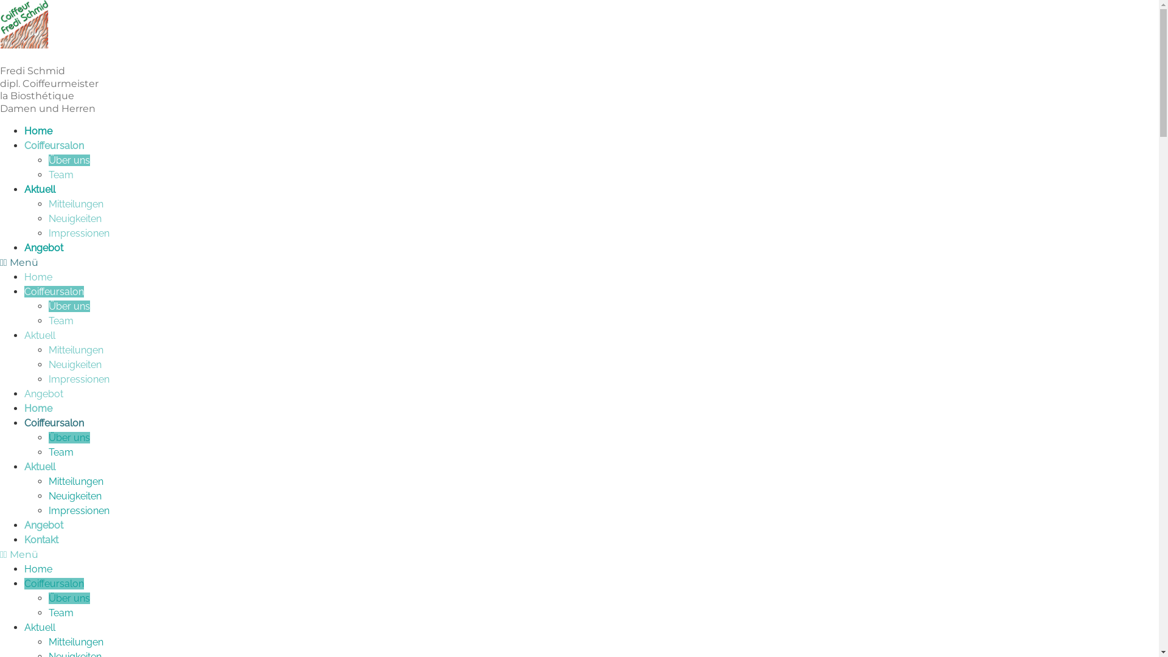  I want to click on Angebot, so click(44, 394).